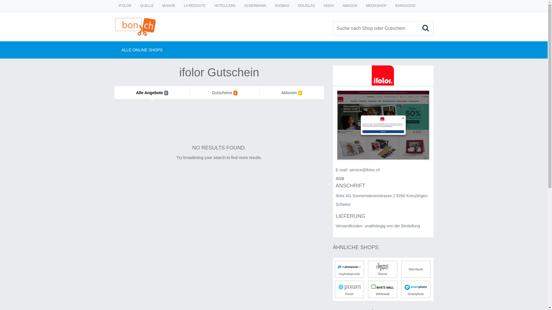 The image size is (552, 310). Describe the element at coordinates (282, 6) in the screenshot. I see `RADBAG` at that location.